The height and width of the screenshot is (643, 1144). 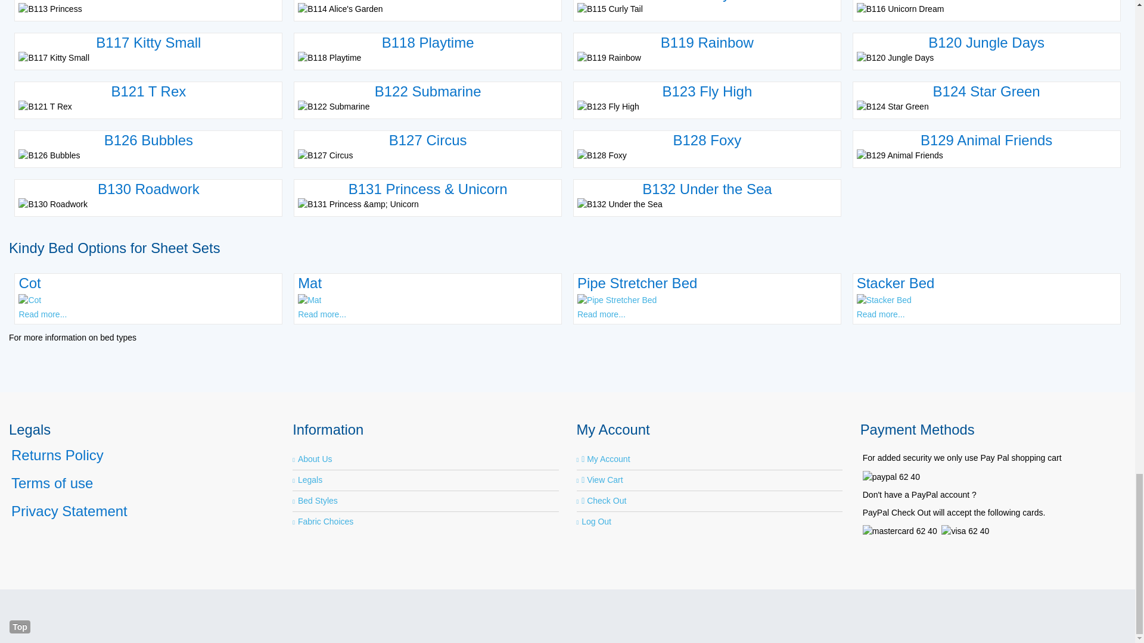 What do you see at coordinates (309, 299) in the screenshot?
I see `Continue reading "Mat"` at bounding box center [309, 299].